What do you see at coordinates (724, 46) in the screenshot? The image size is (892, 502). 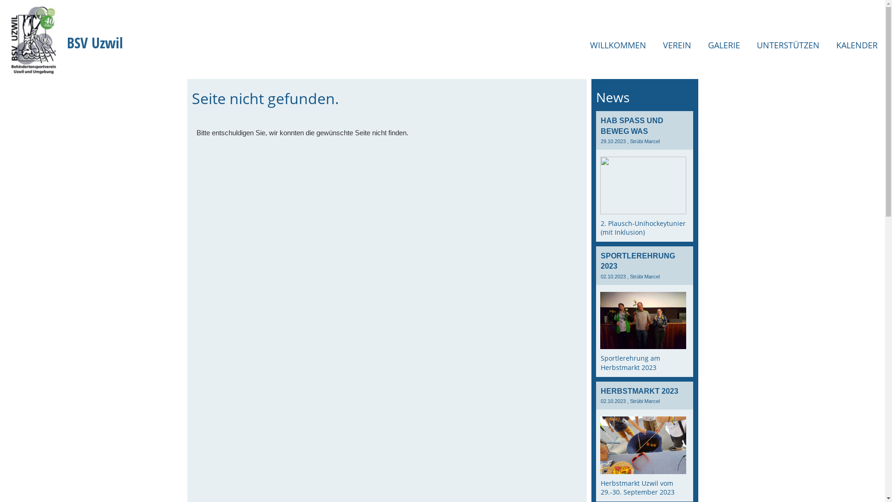 I see `GALERIE` at bounding box center [724, 46].